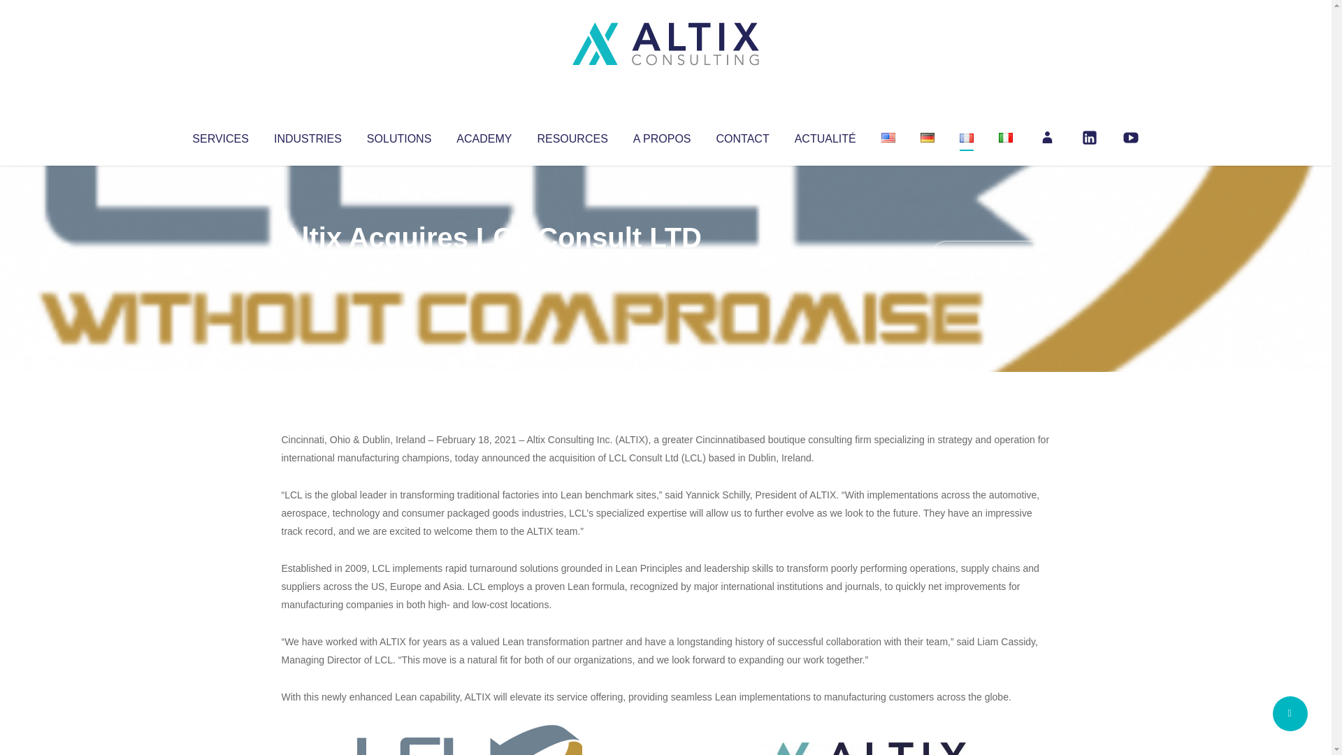  I want to click on ACADEMY, so click(484, 136).